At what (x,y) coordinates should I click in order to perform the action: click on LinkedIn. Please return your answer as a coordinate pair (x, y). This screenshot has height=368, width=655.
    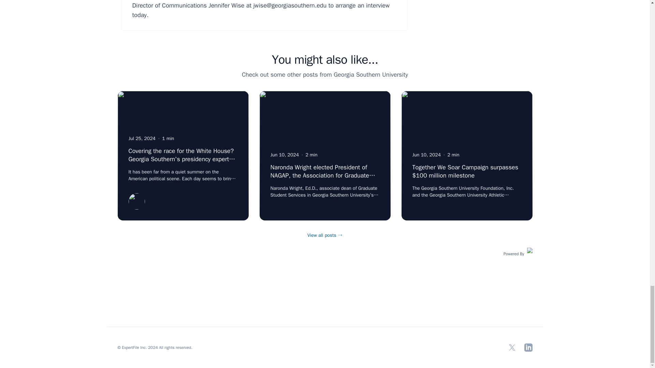
    Looking at the image, I should click on (528, 348).